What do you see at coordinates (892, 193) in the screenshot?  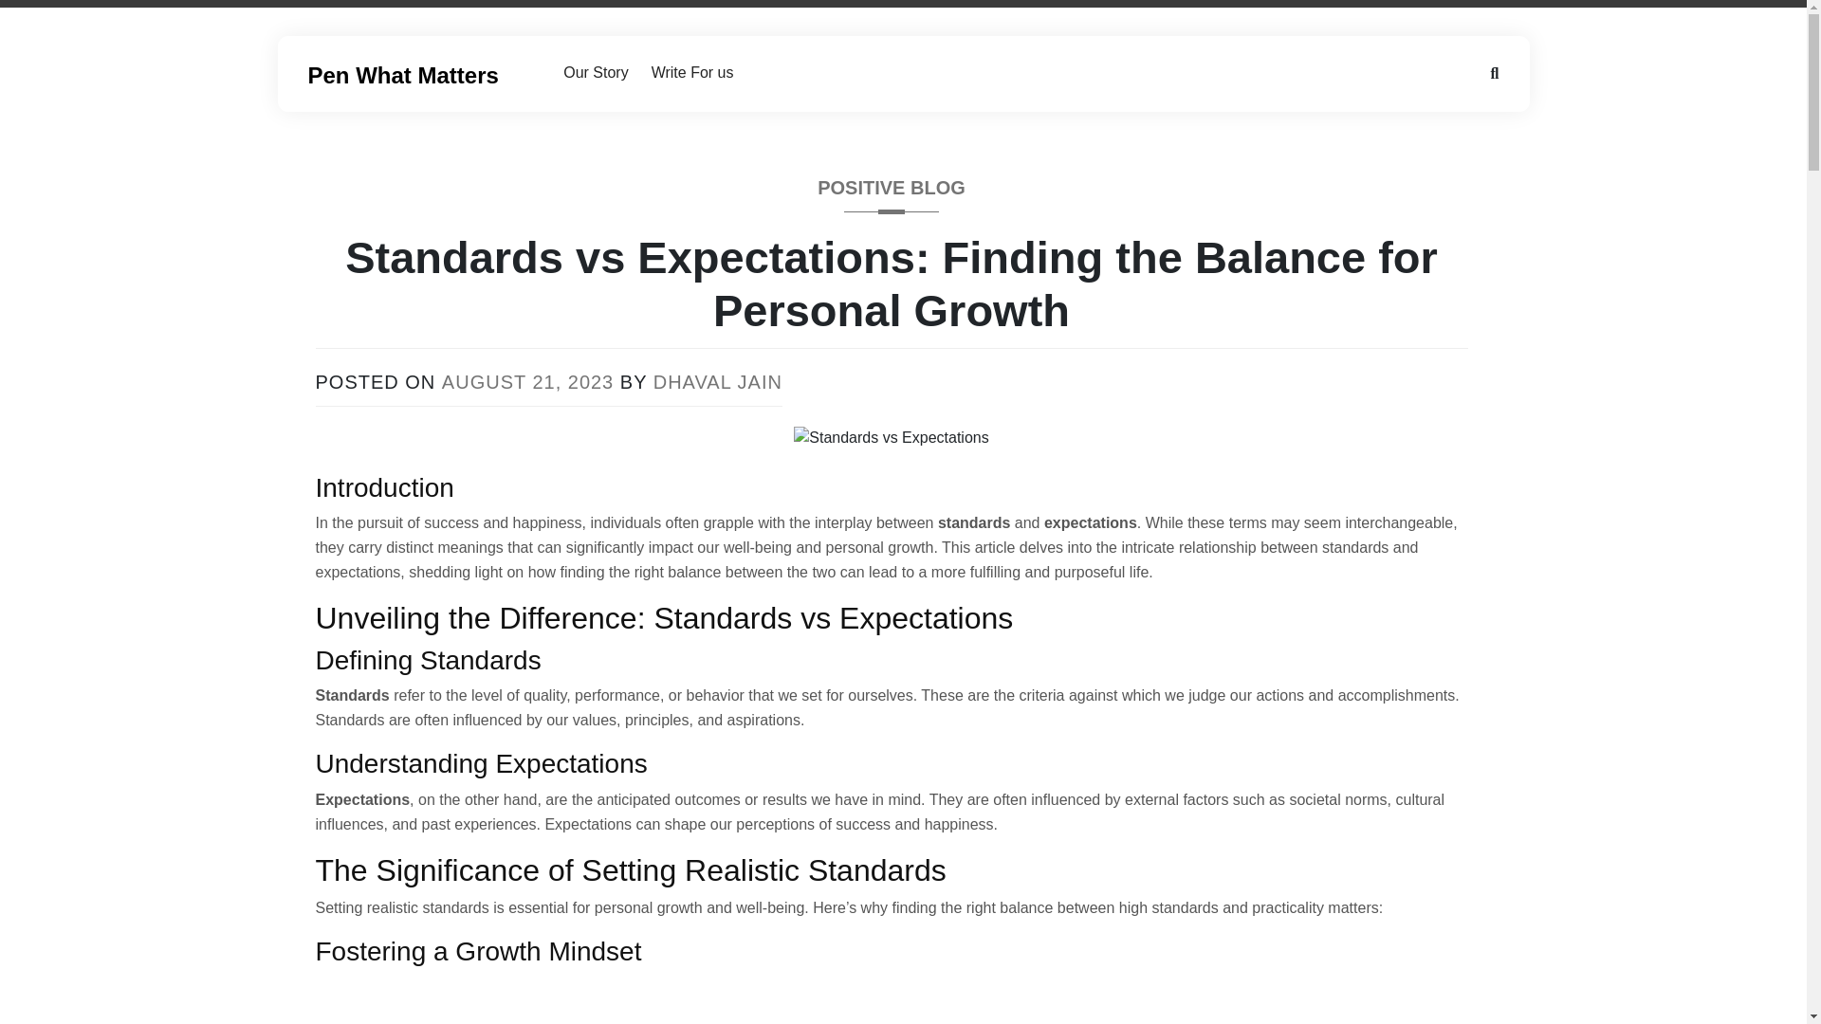 I see `POSITIVE BLOG` at bounding box center [892, 193].